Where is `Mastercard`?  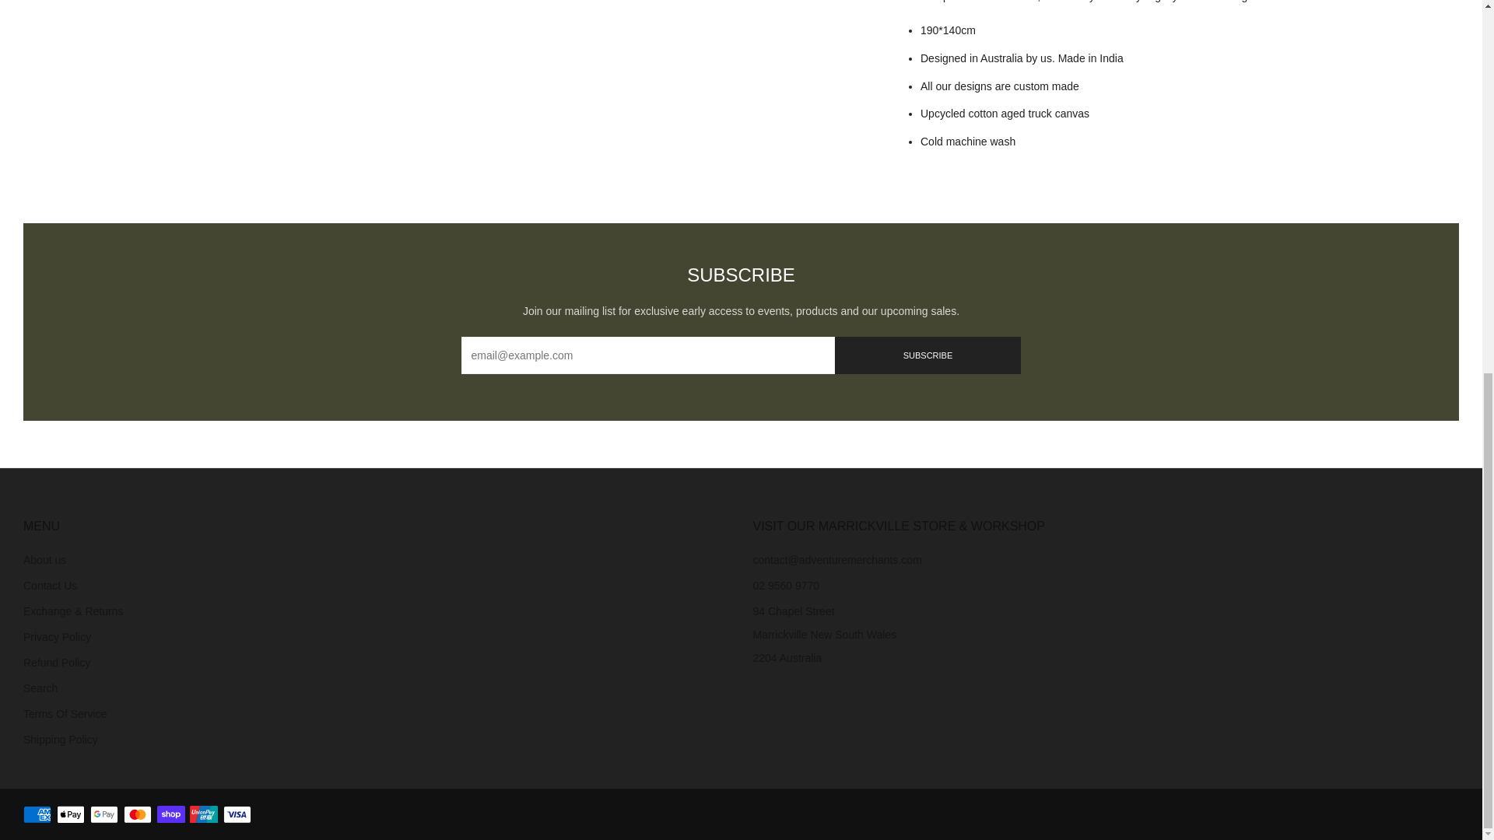 Mastercard is located at coordinates (138, 815).